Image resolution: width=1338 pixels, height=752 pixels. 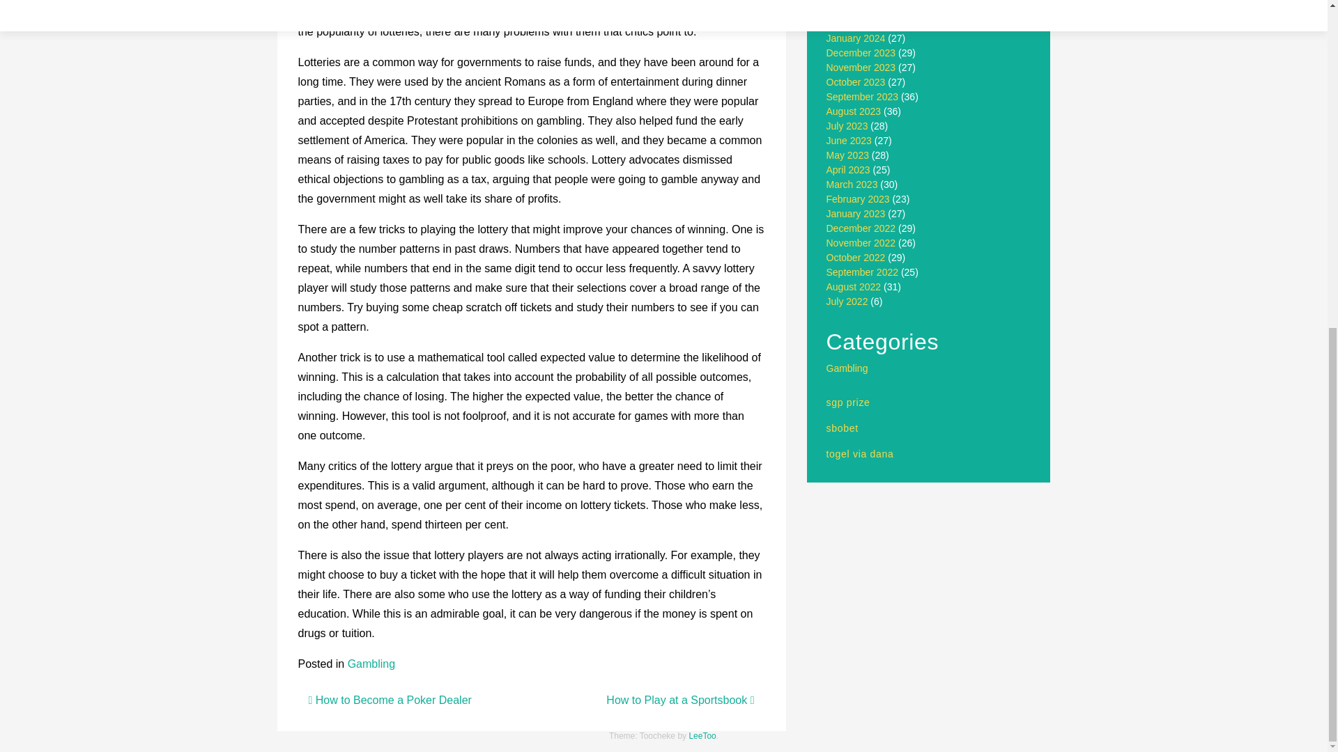 I want to click on February 2024, so click(x=858, y=24).